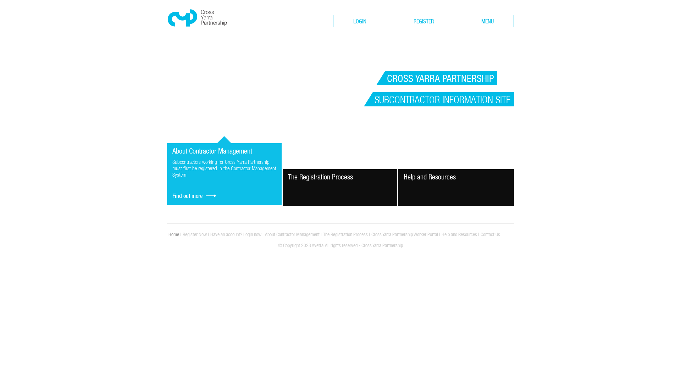 The image size is (681, 383). What do you see at coordinates (197, 31) in the screenshot?
I see `Cross Yarra Partnership` at bounding box center [197, 31].